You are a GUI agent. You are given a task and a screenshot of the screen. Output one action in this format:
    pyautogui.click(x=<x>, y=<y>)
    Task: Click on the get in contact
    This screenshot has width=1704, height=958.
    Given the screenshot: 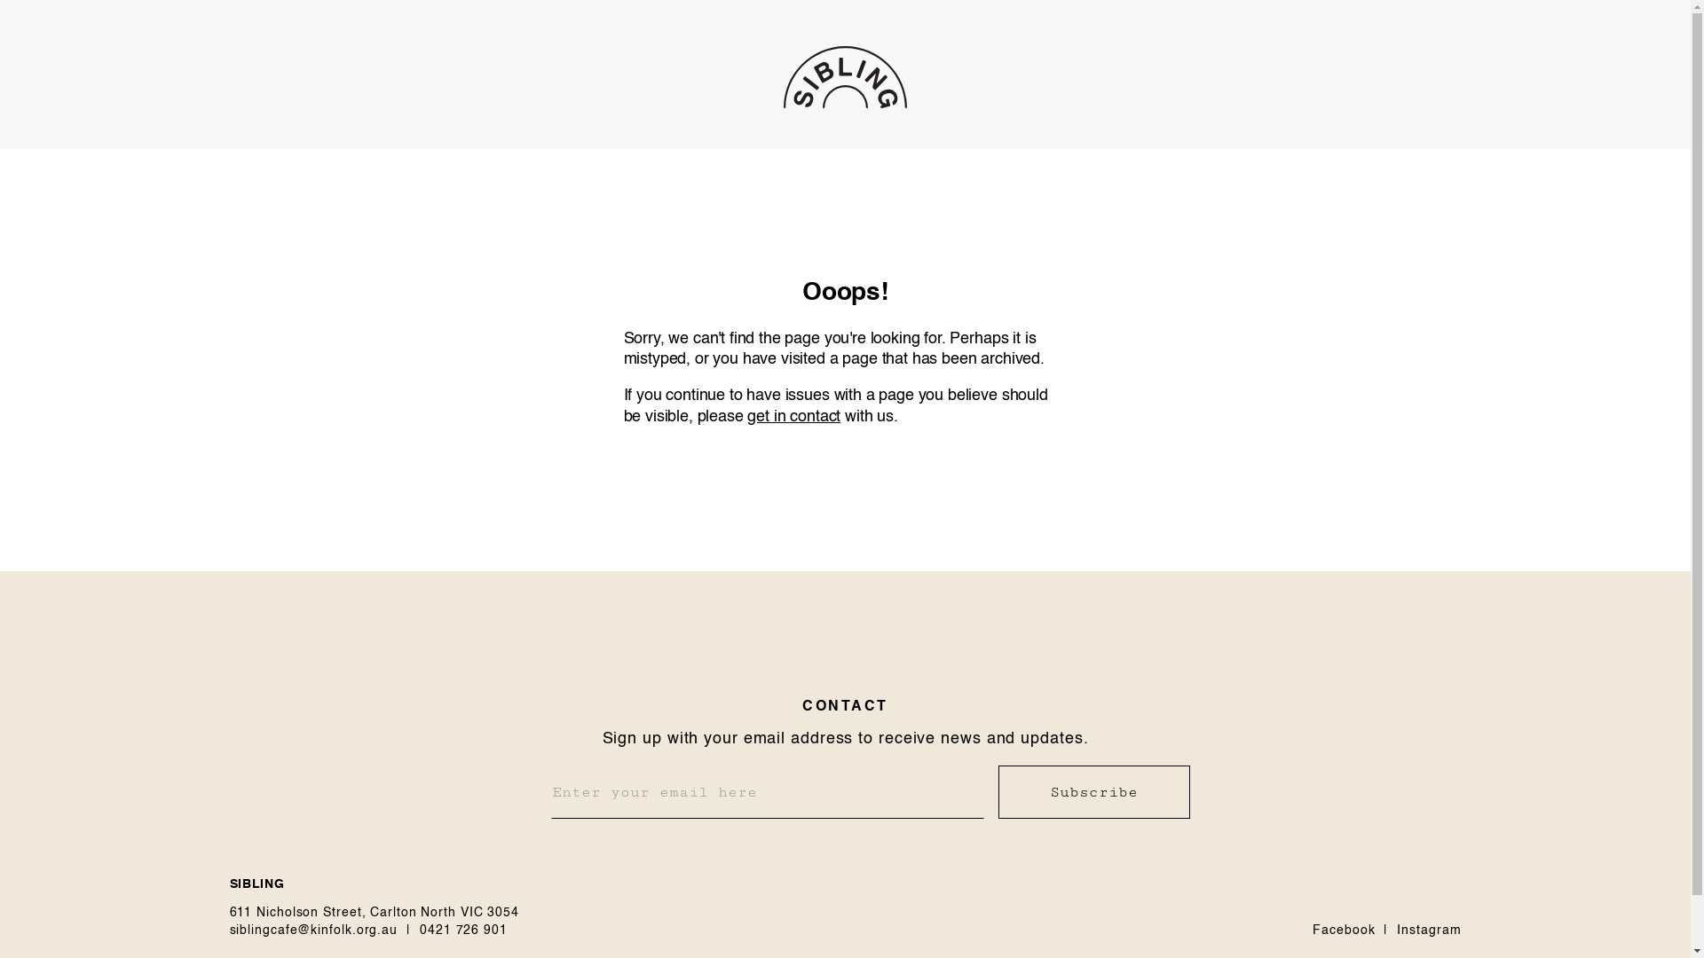 What is the action you would take?
    pyautogui.click(x=793, y=417)
    